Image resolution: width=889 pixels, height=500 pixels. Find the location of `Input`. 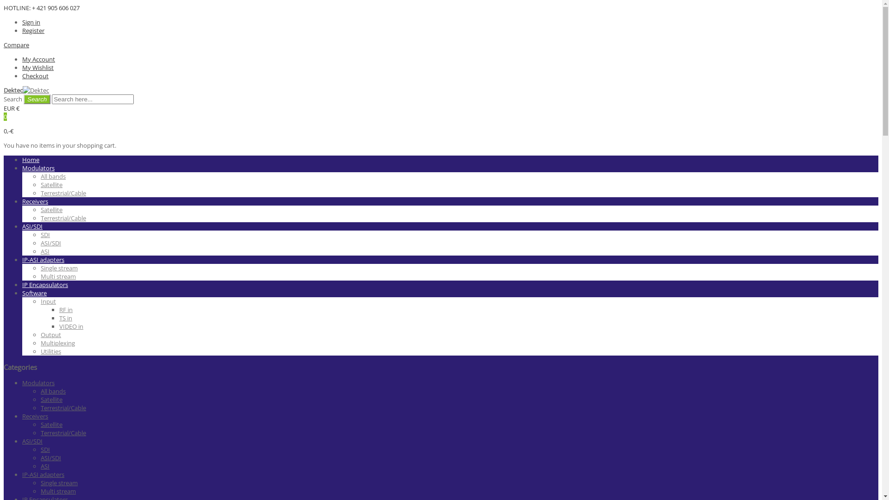

Input is located at coordinates (48, 301).